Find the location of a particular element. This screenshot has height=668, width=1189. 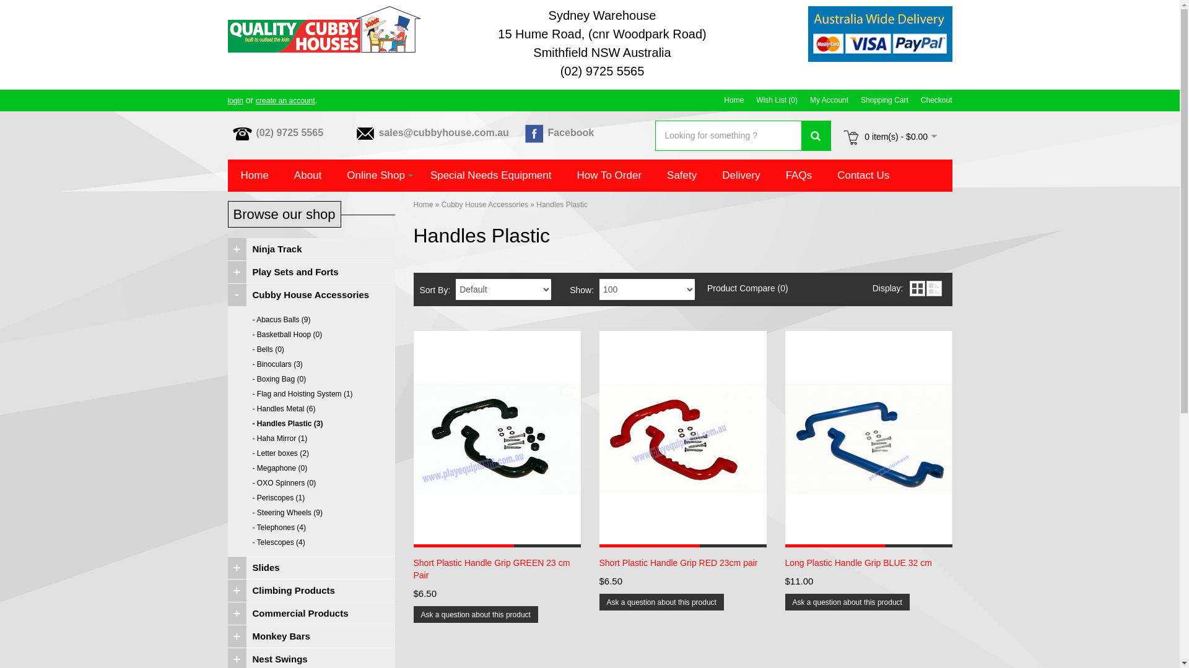

Delivery is located at coordinates (741, 176).